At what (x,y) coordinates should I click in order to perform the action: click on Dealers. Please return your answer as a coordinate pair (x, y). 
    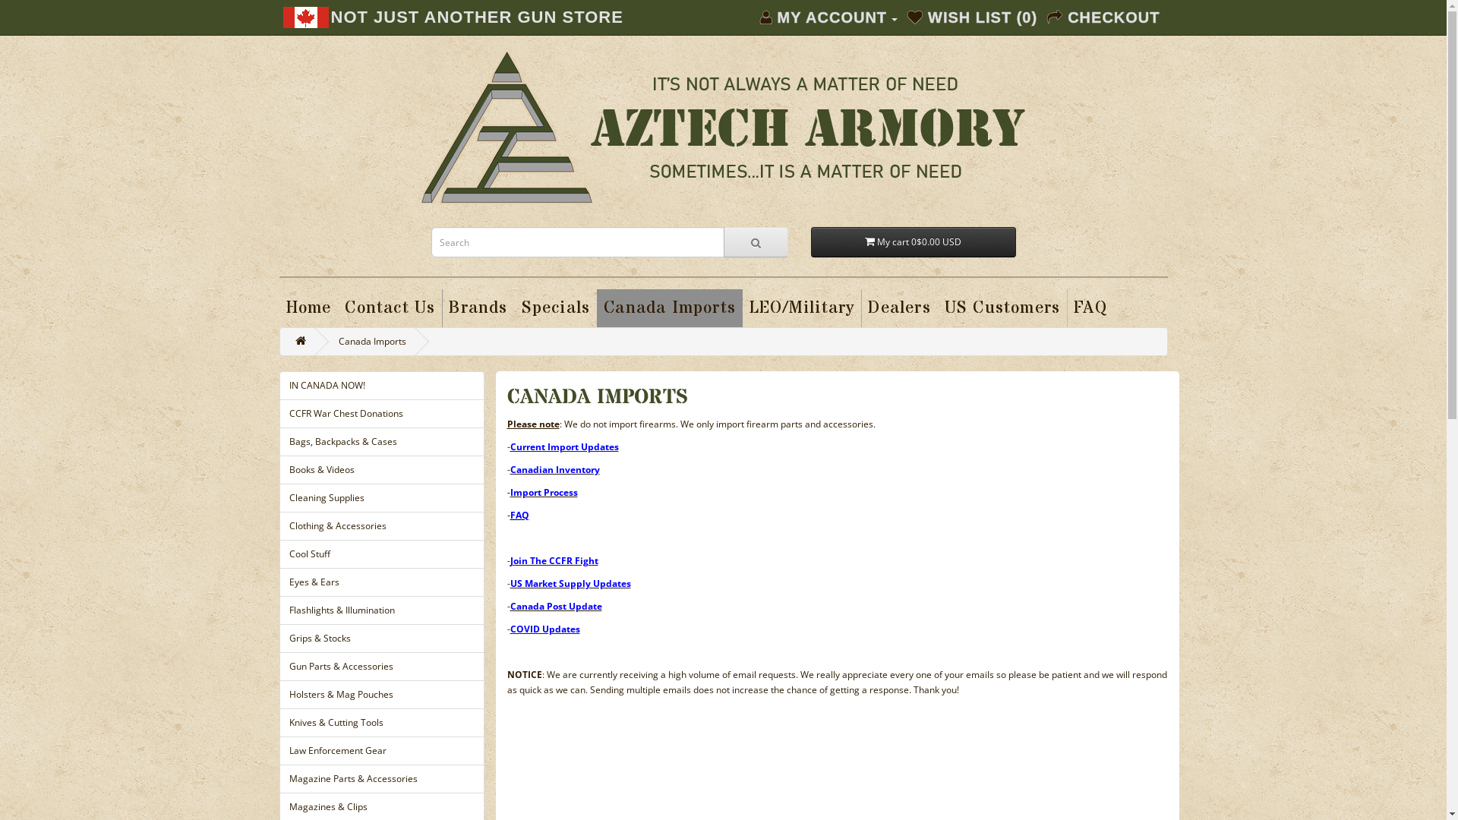
    Looking at the image, I should click on (899, 308).